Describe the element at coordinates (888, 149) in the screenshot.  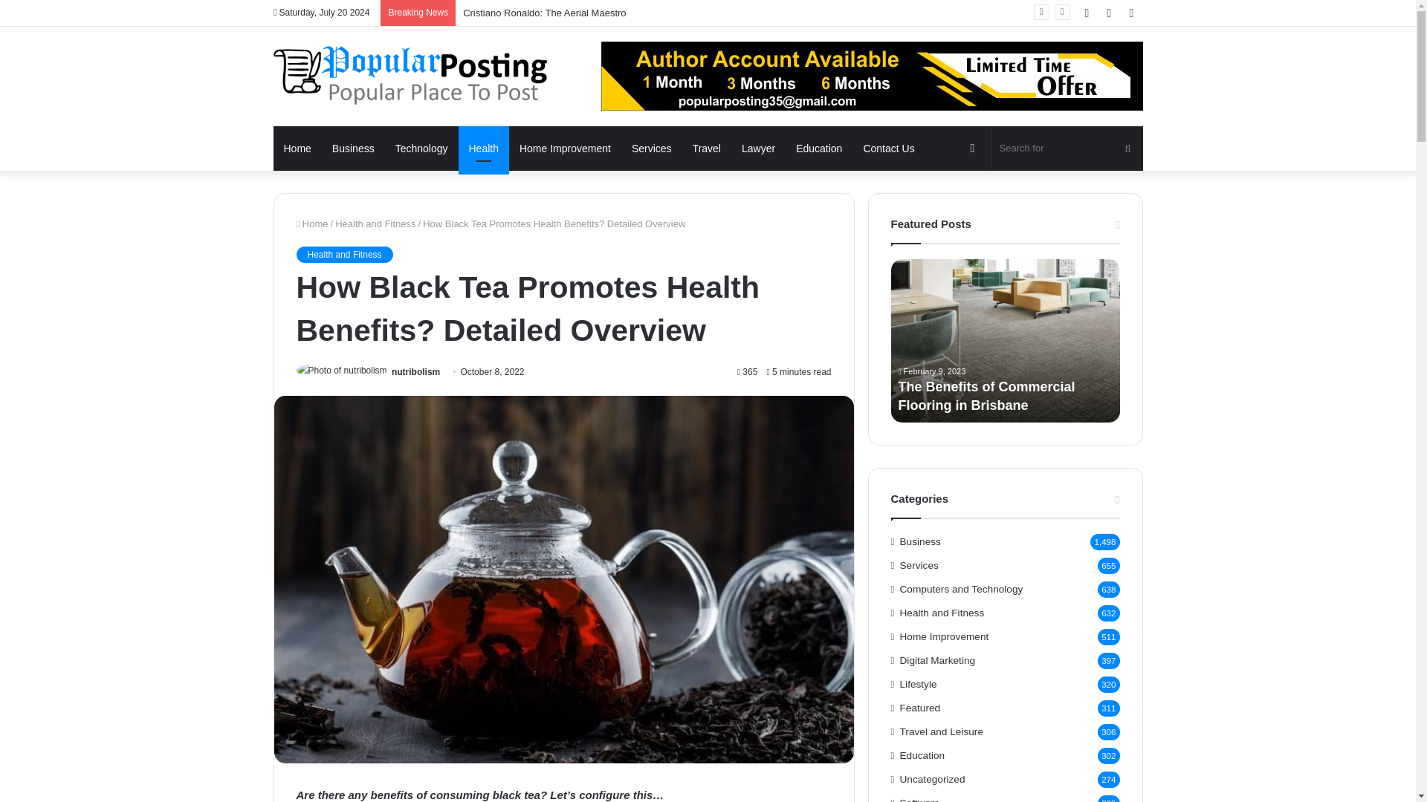
I see `Contact Us` at that location.